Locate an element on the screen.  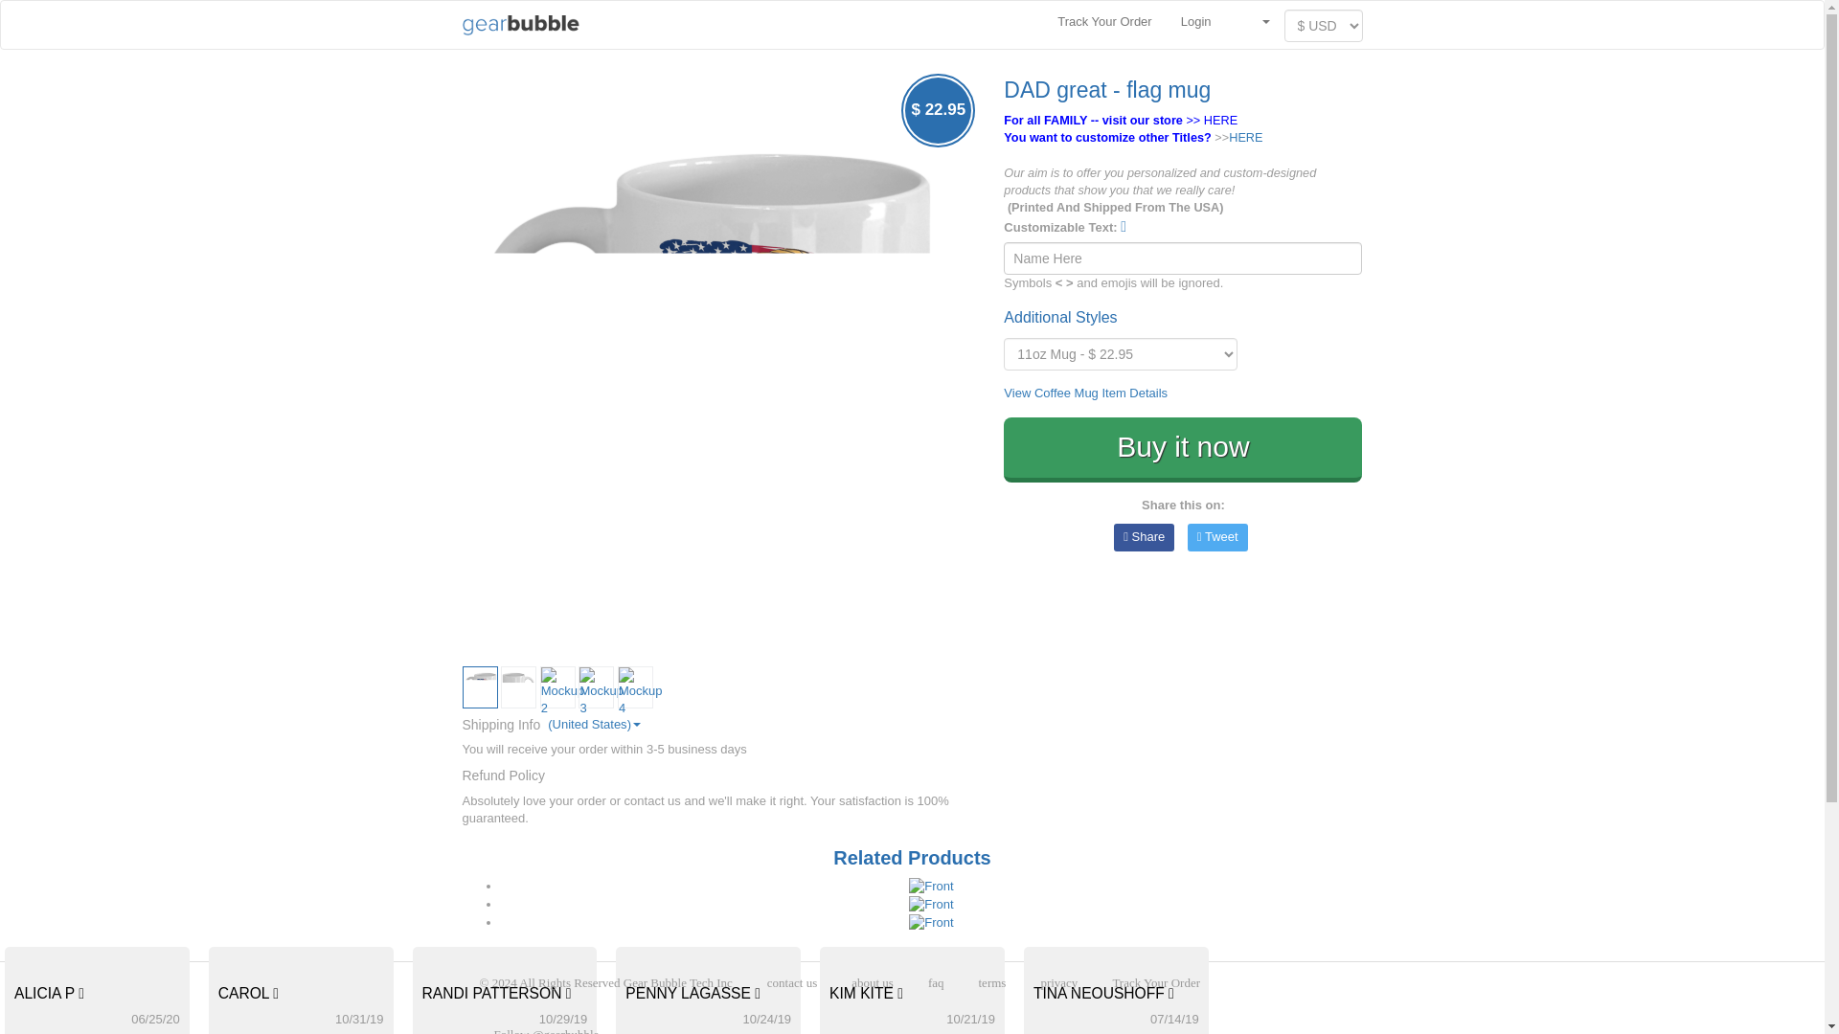
 Share is located at coordinates (1144, 536).